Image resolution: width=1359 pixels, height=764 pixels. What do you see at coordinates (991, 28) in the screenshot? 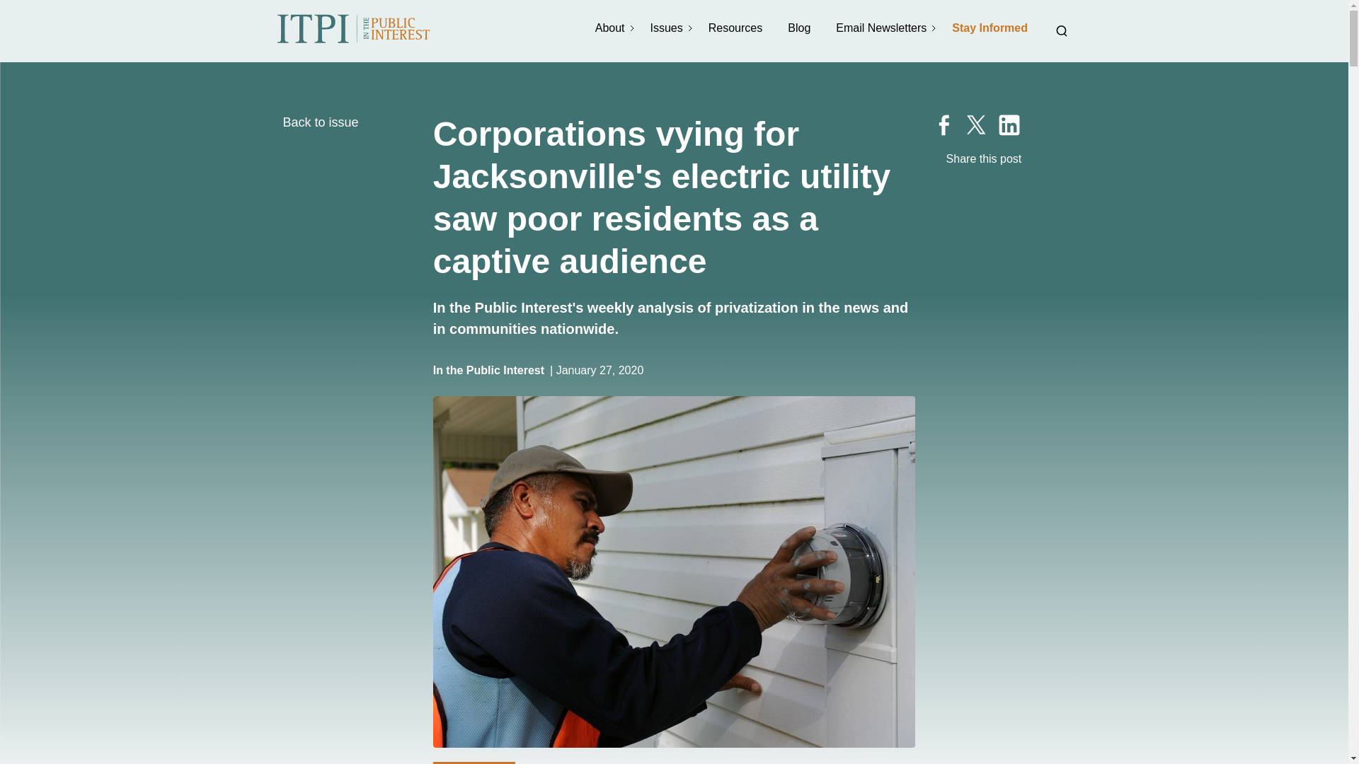
I see `Stay Informed` at bounding box center [991, 28].